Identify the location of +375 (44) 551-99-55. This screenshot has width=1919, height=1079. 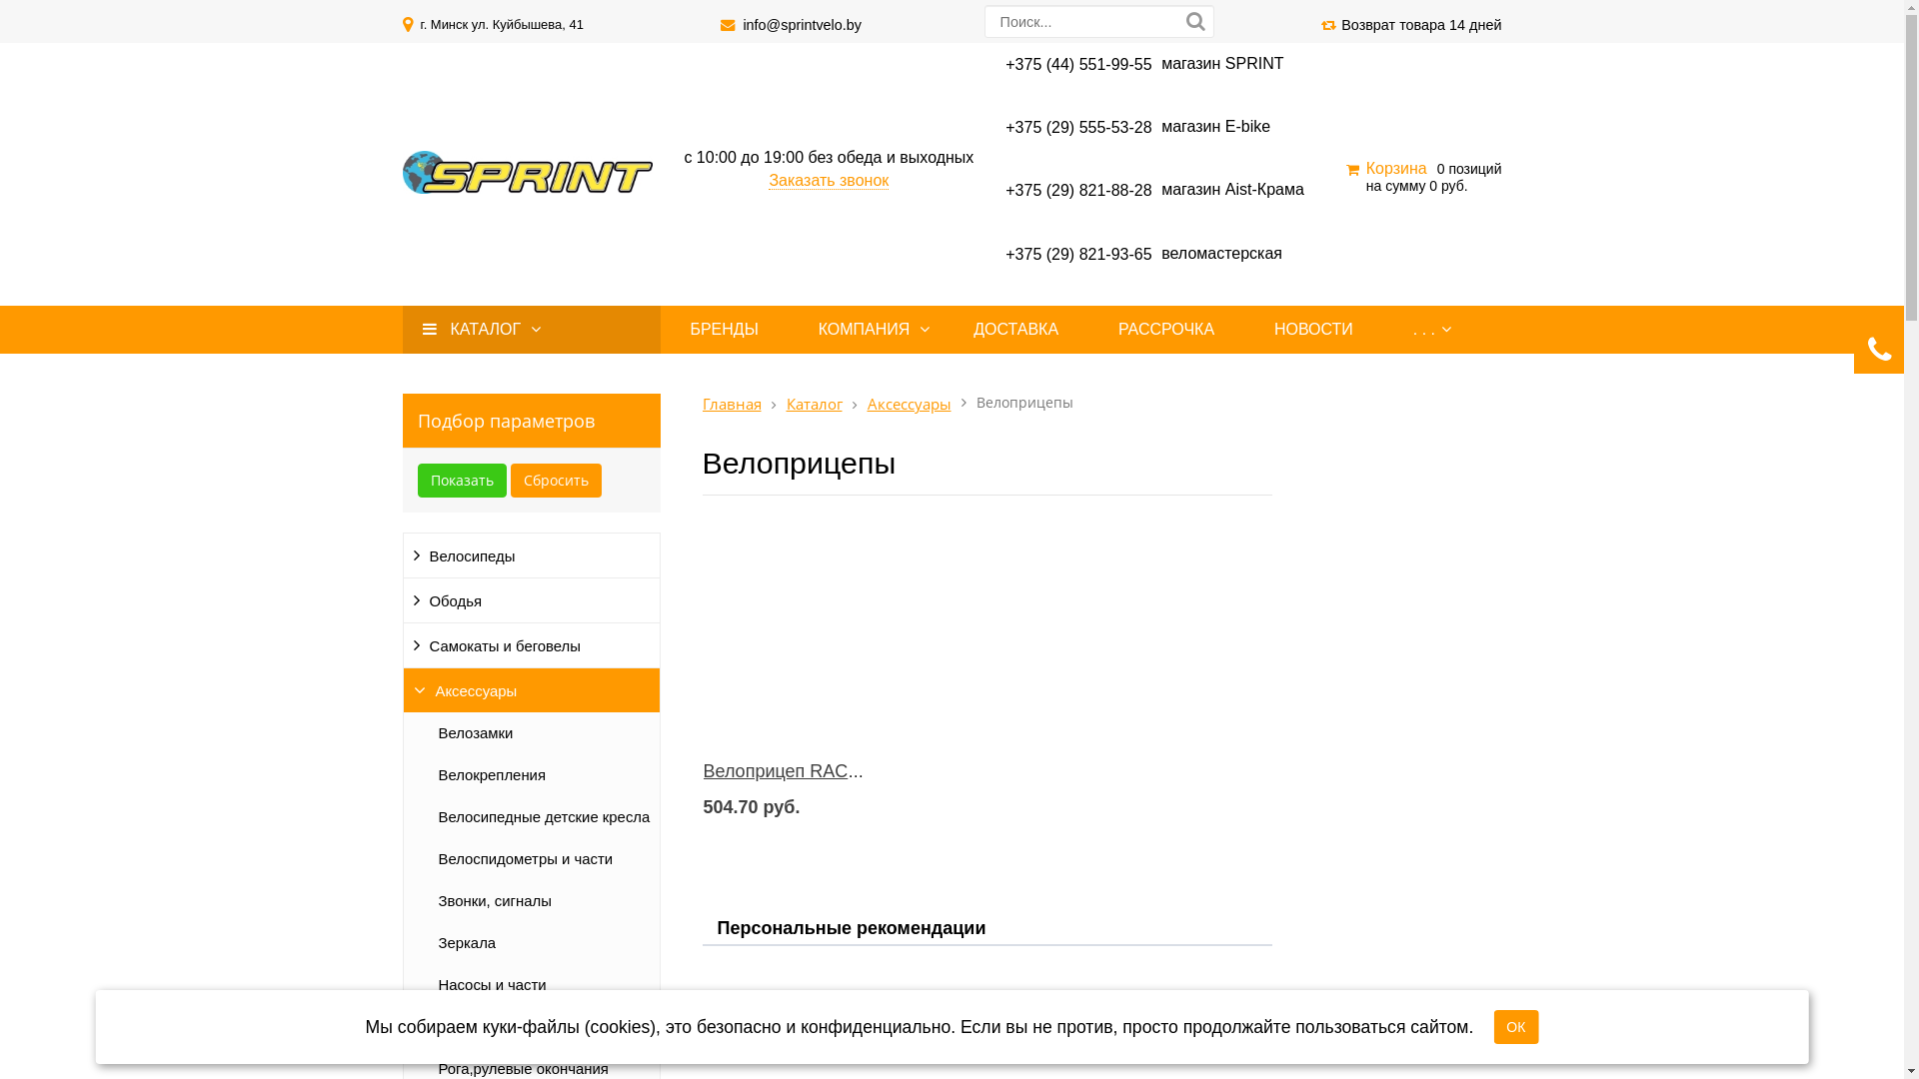
(1078, 64).